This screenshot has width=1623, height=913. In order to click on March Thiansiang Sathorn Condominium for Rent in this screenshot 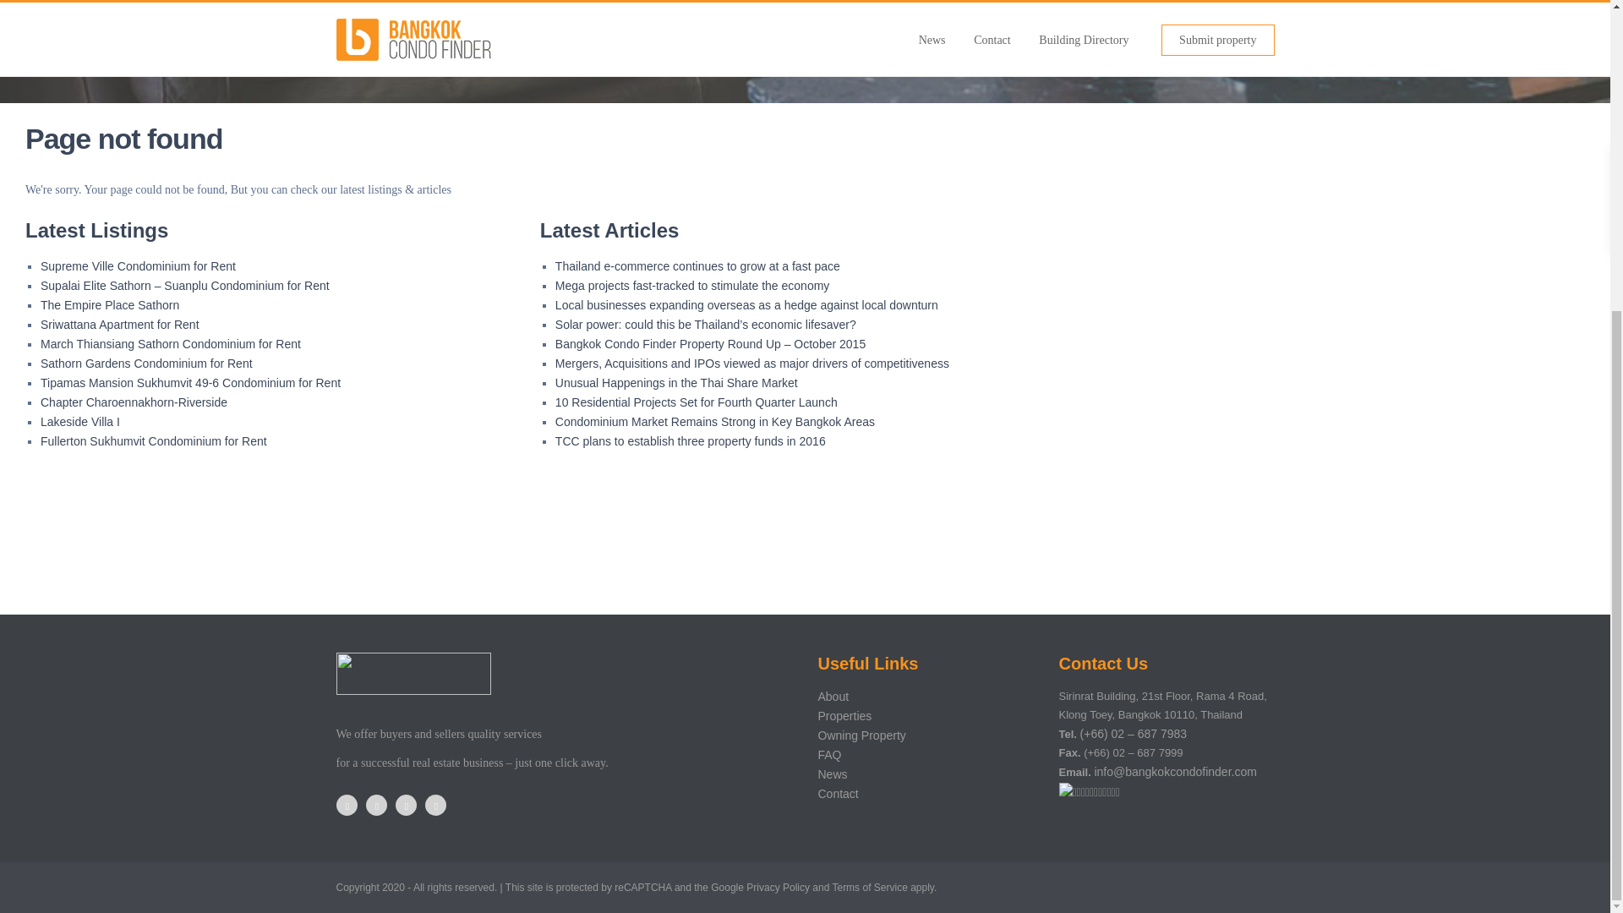, I will do `click(171, 343)`.